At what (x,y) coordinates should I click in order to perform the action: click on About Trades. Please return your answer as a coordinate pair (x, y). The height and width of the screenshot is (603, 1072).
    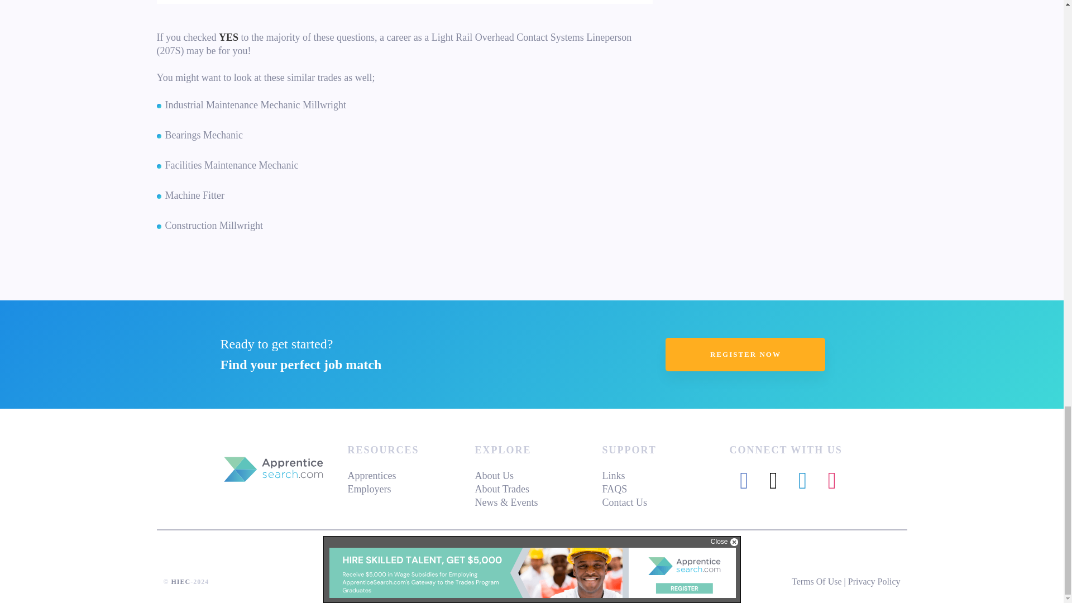
    Looking at the image, I should click on (502, 489).